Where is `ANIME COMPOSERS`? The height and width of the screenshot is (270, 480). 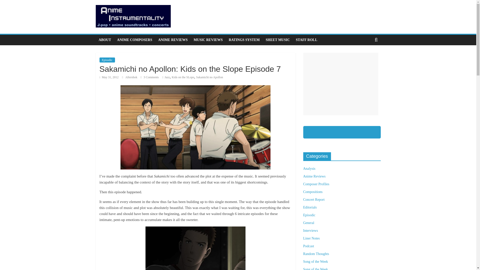
ANIME COMPOSERS is located at coordinates (134, 40).